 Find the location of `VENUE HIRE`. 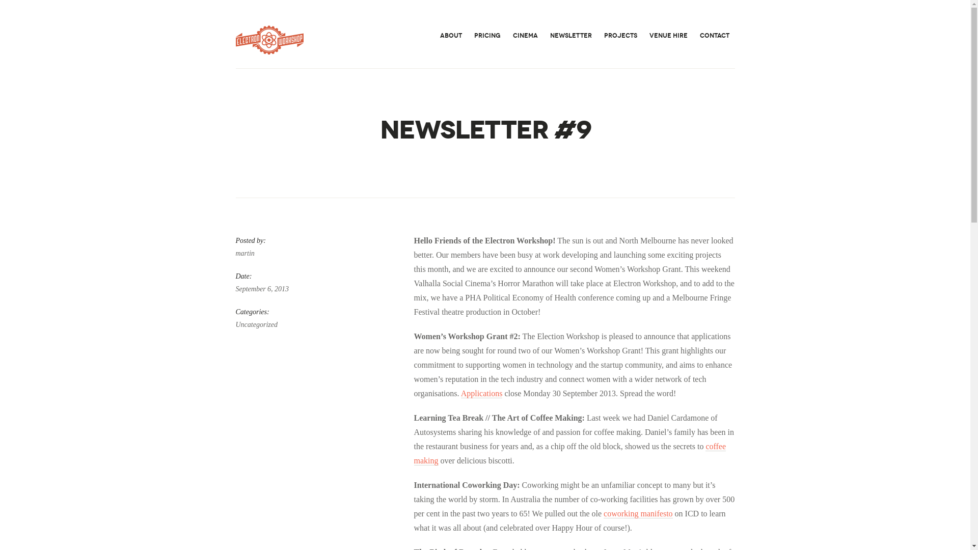

VENUE HIRE is located at coordinates (668, 36).